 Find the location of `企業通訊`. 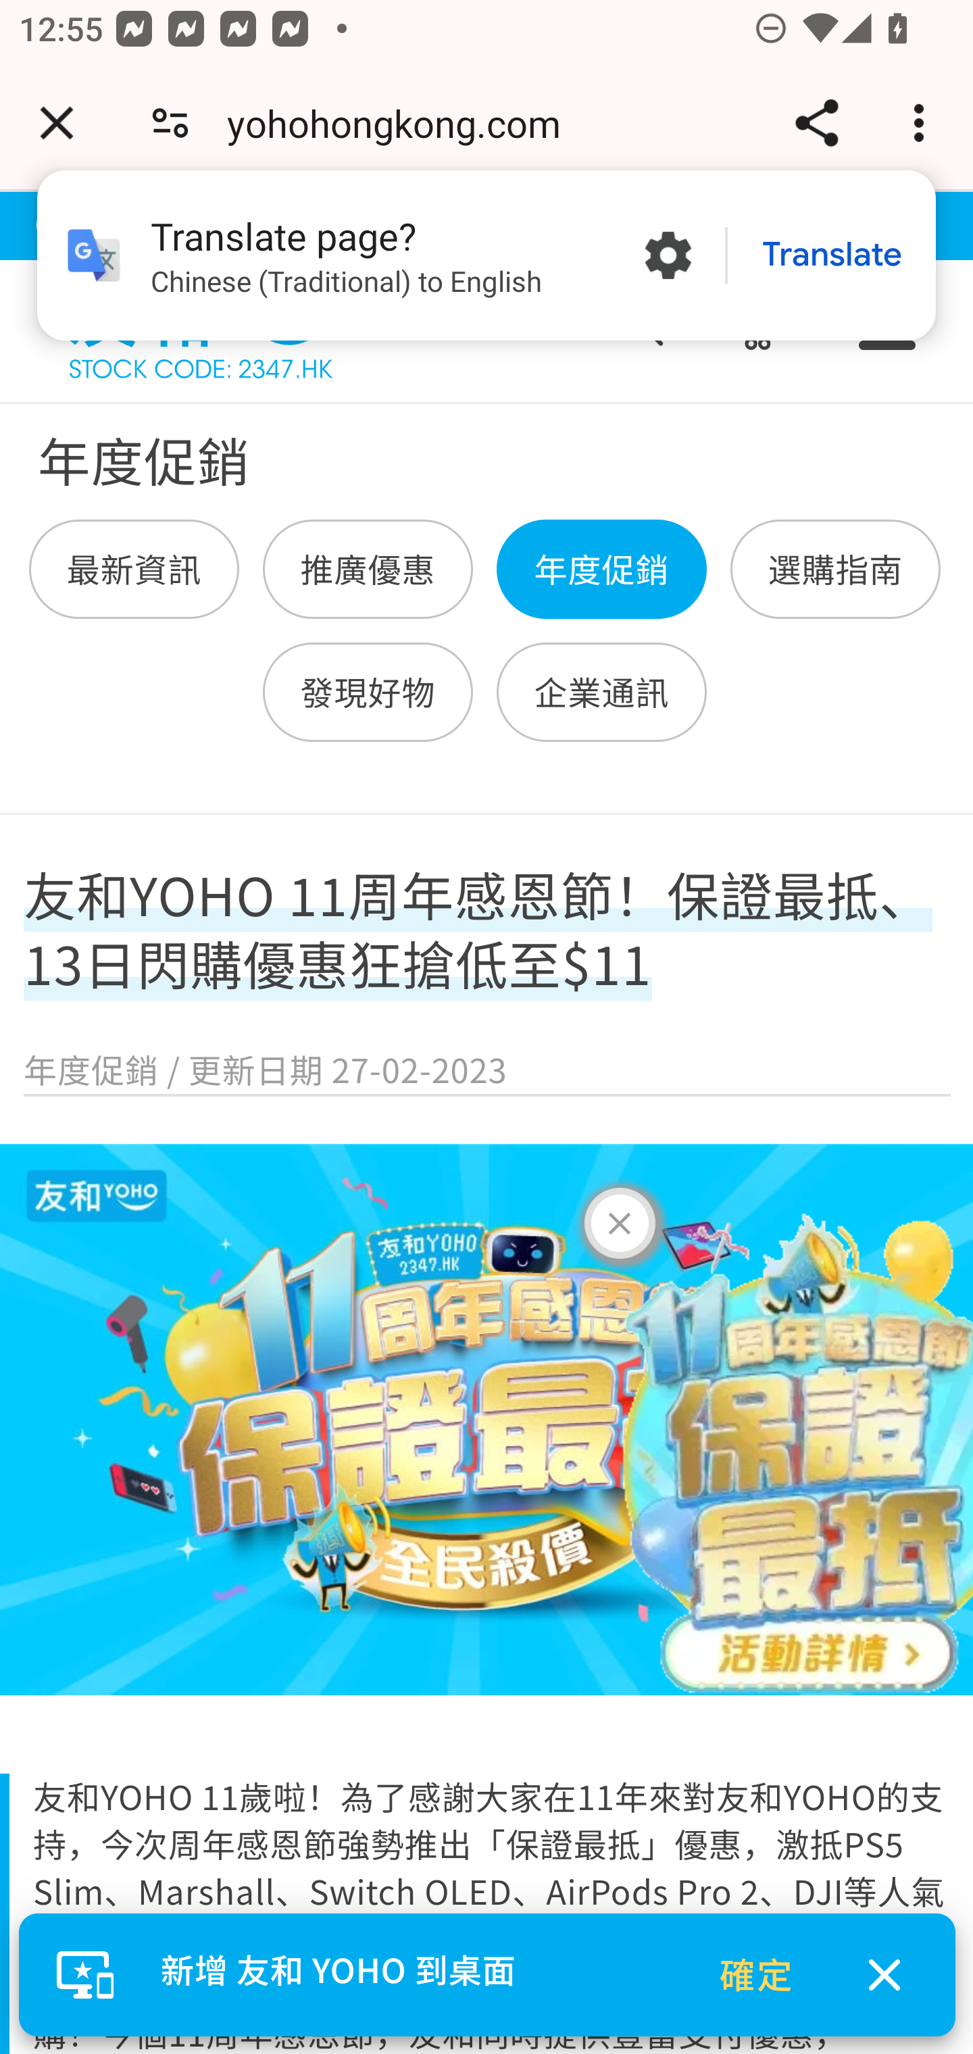

企業通訊 is located at coordinates (601, 692).